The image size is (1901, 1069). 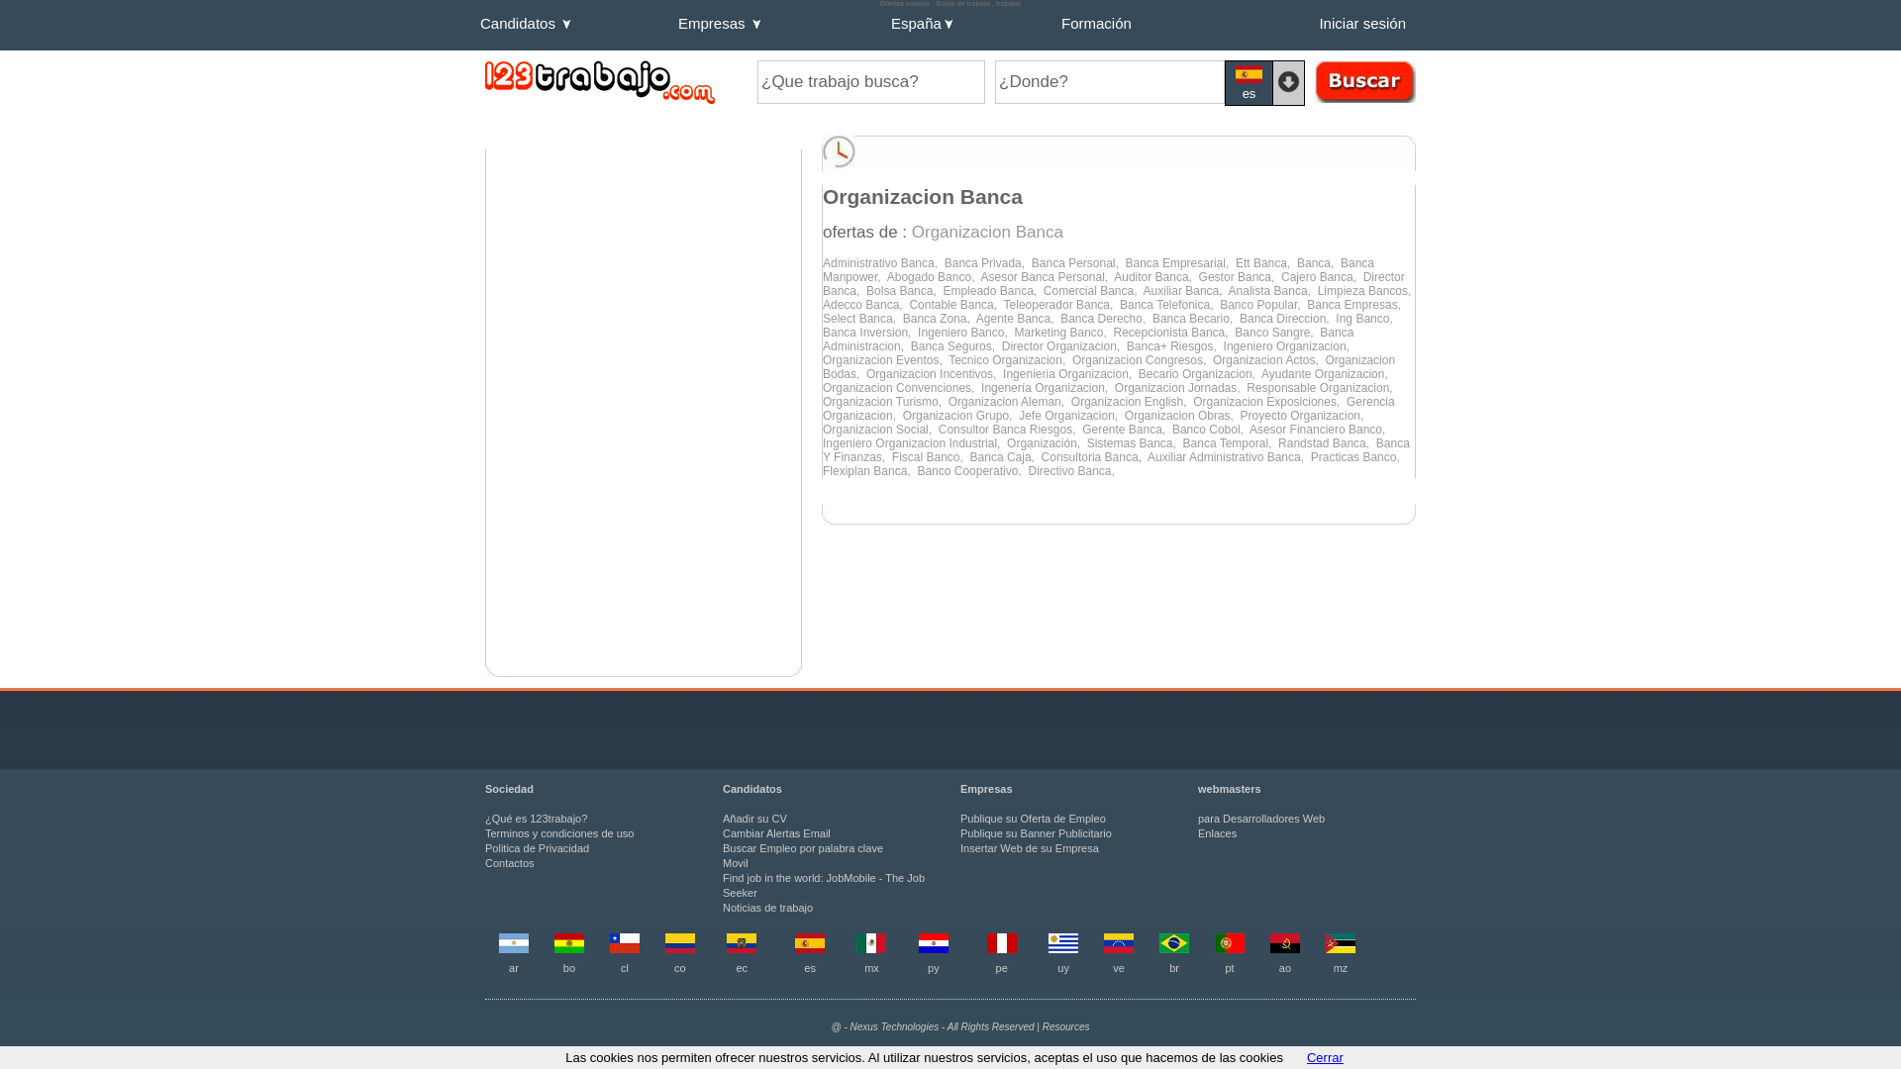 I want to click on Director Organizacion, , so click(x=1064, y=346).